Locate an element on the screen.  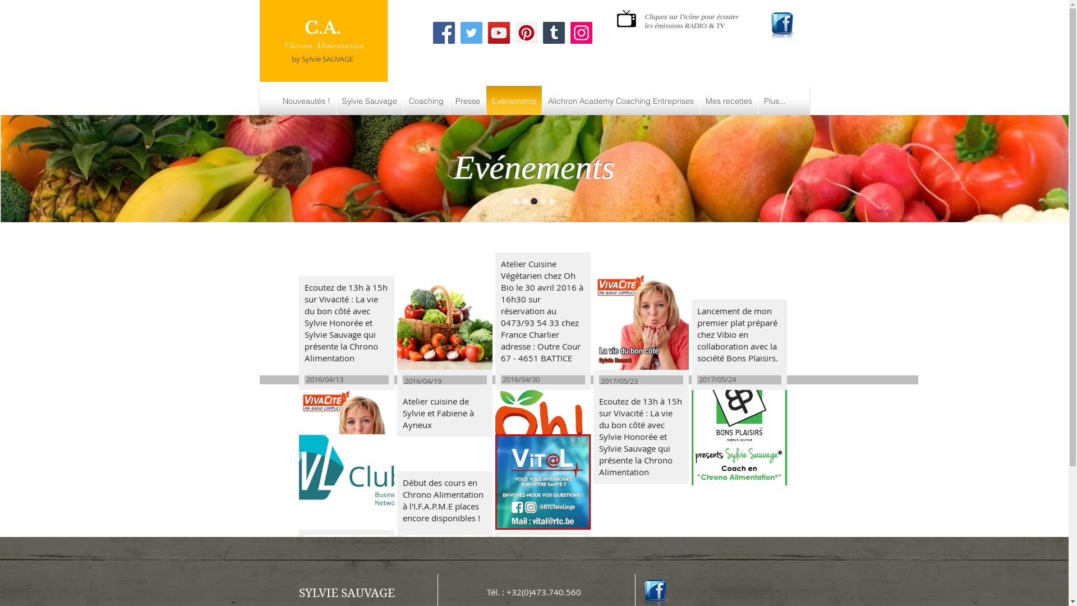
C.A.
 Chrono Alimentation is located at coordinates (323, 37).